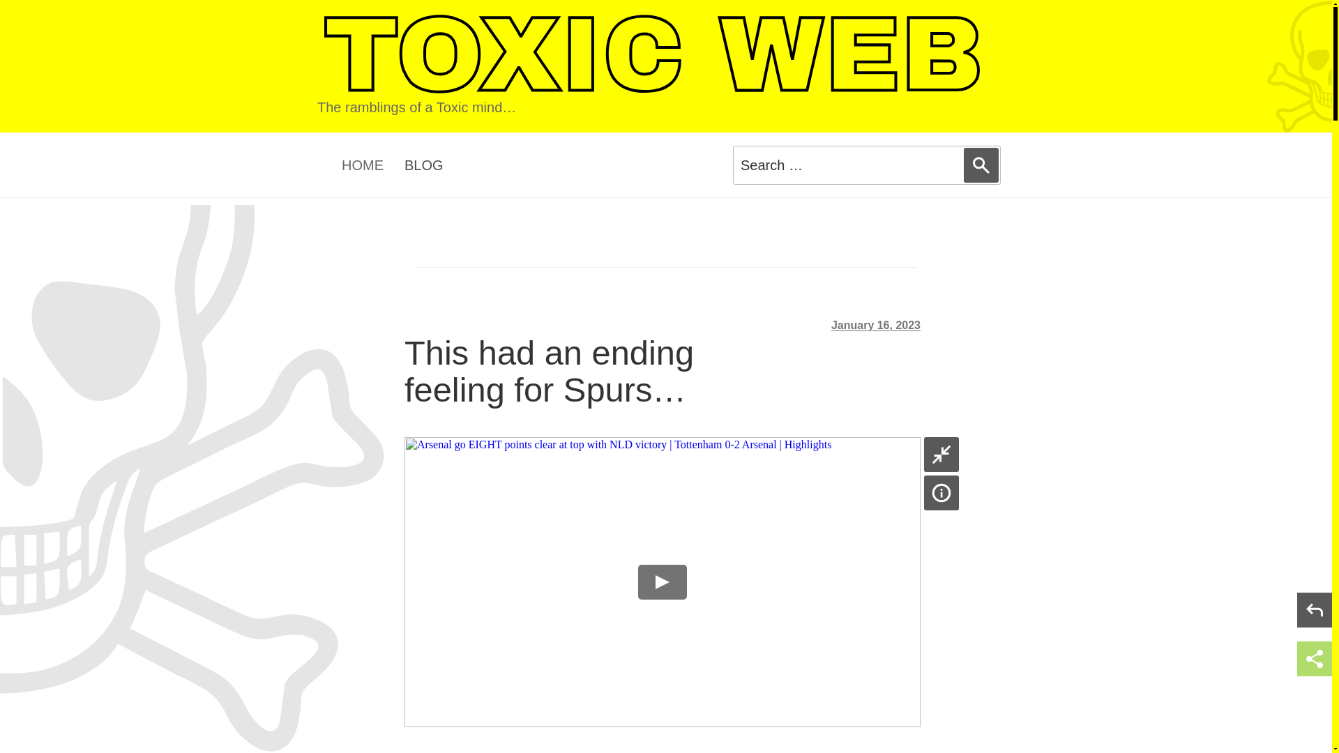 This screenshot has height=753, width=1339. I want to click on BLOG, so click(423, 165).